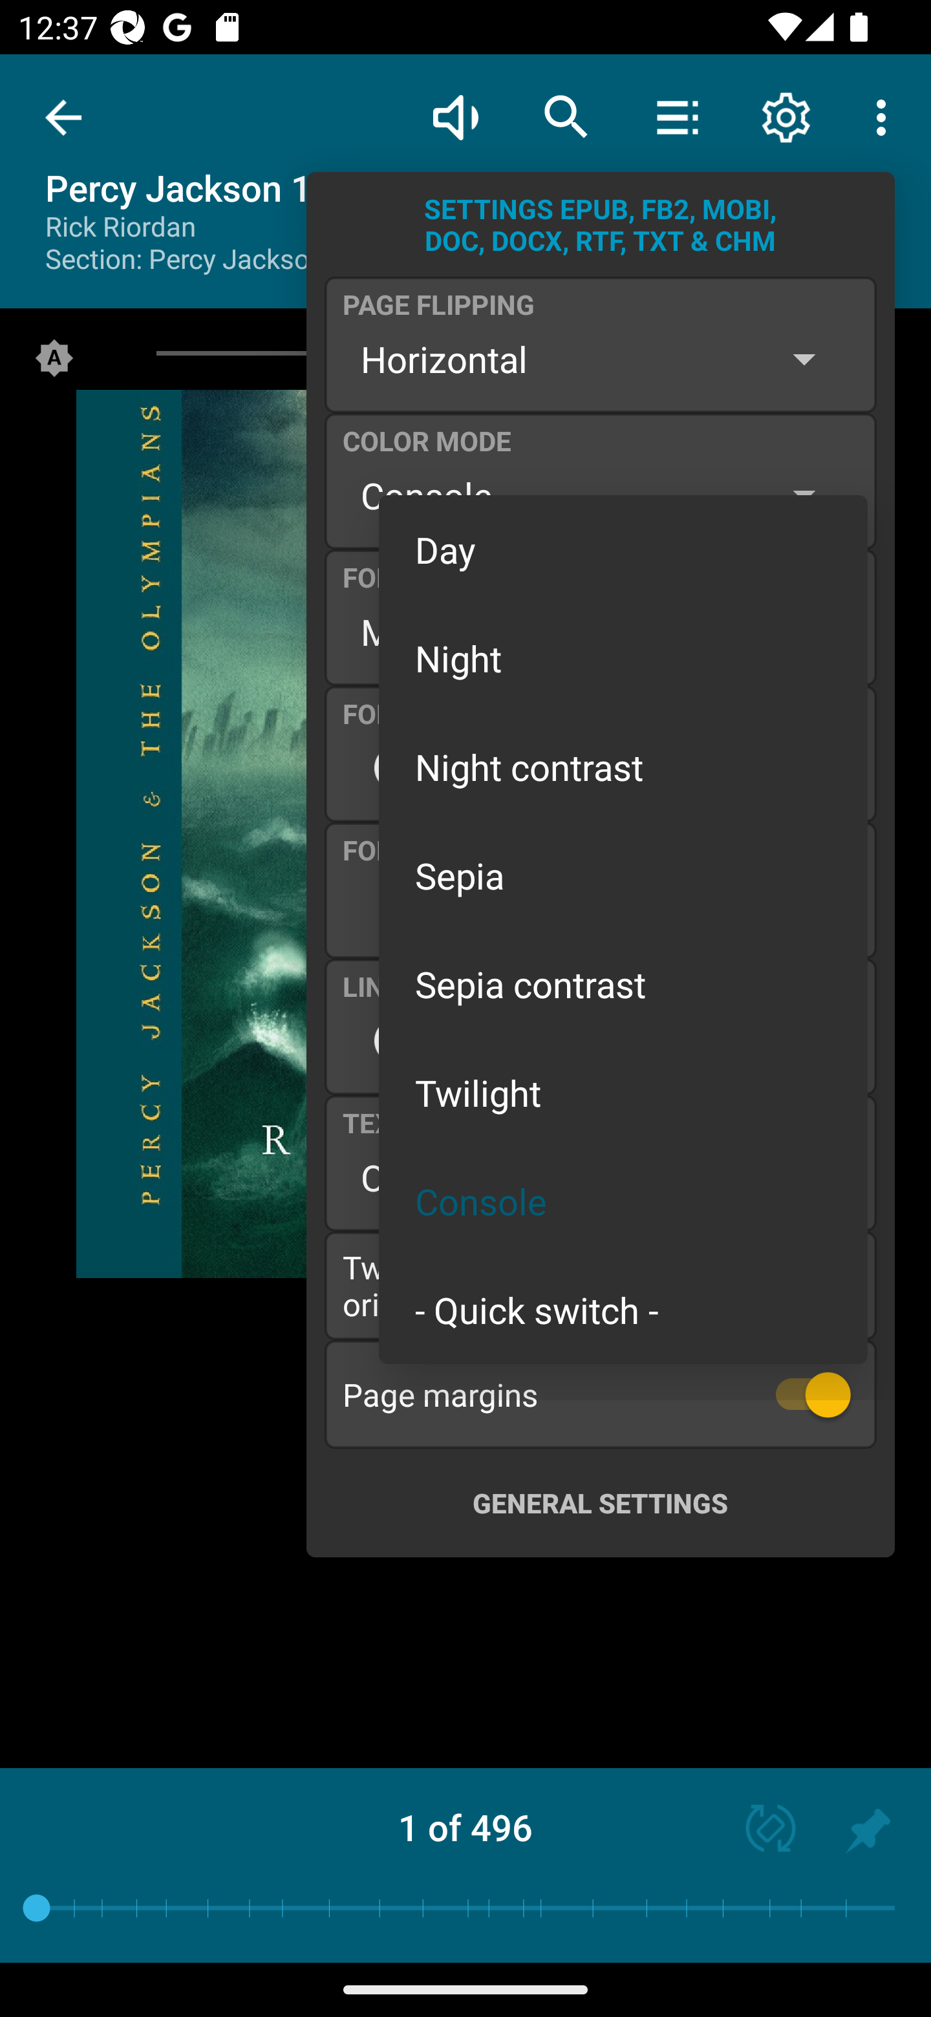  Describe the element at coordinates (623, 875) in the screenshot. I see `Sepia` at that location.